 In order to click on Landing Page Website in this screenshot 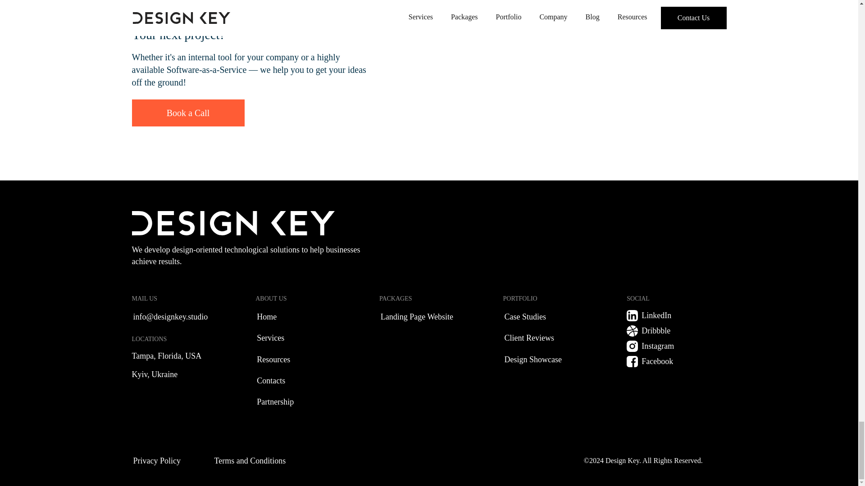, I will do `click(429, 317)`.